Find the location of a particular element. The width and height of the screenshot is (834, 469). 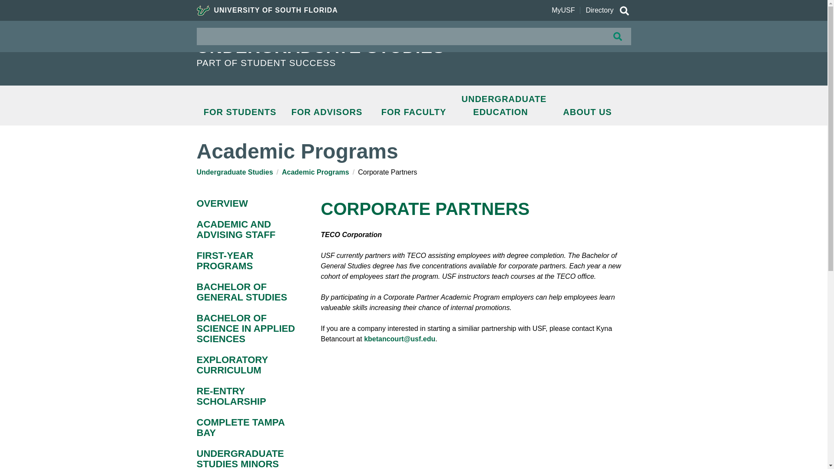

ABOUT US is located at coordinates (587, 112).